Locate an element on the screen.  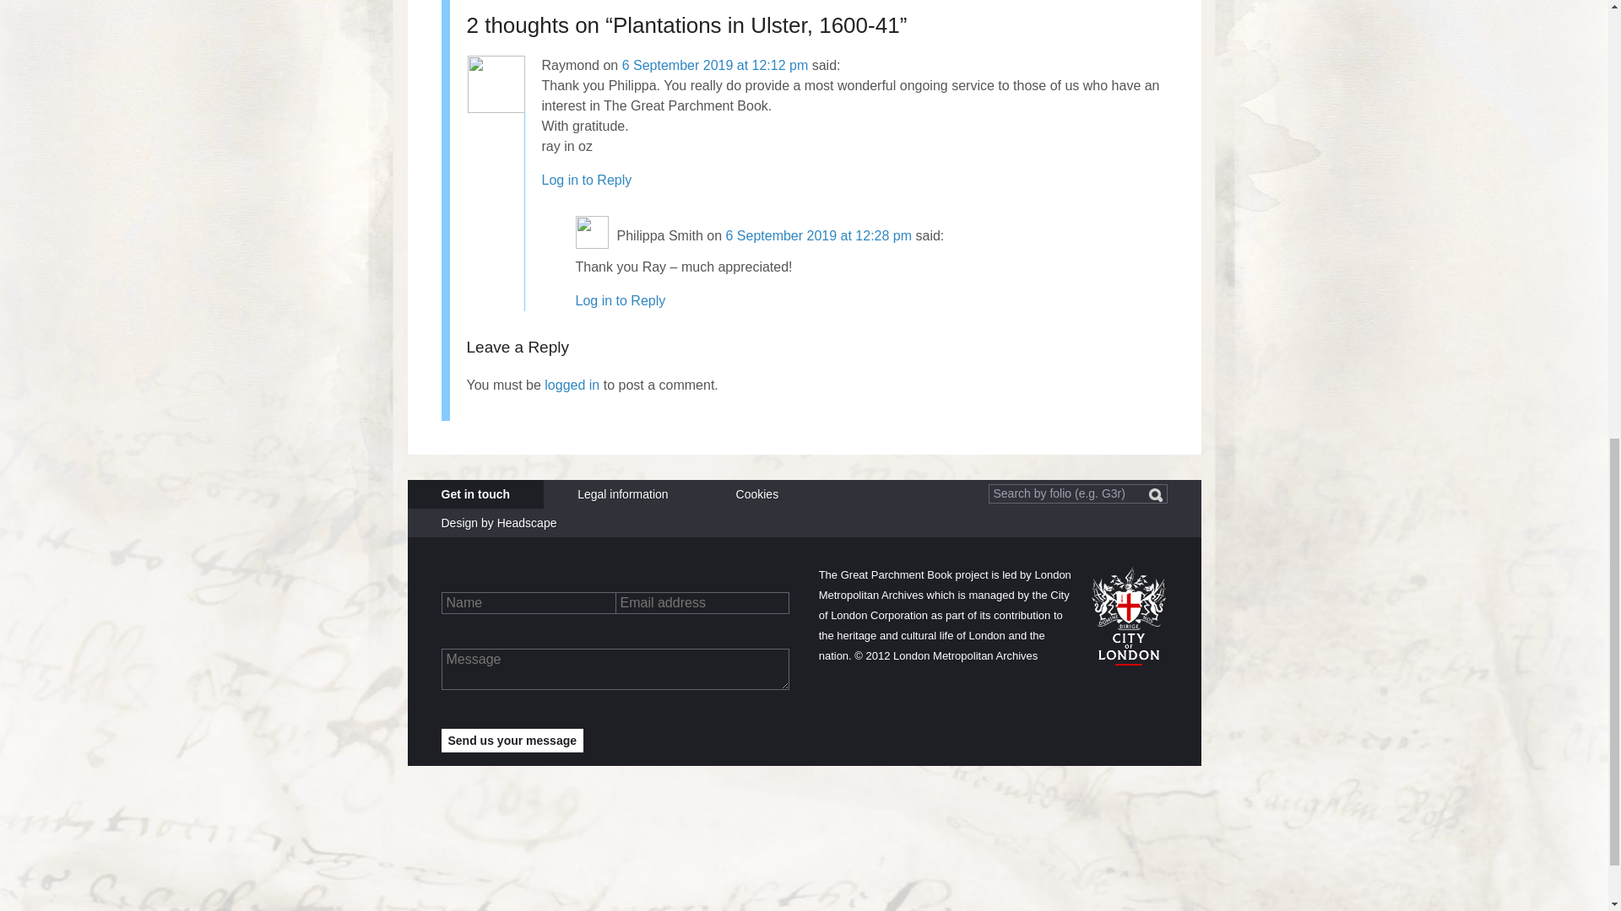
Send us your message is located at coordinates (512, 741).